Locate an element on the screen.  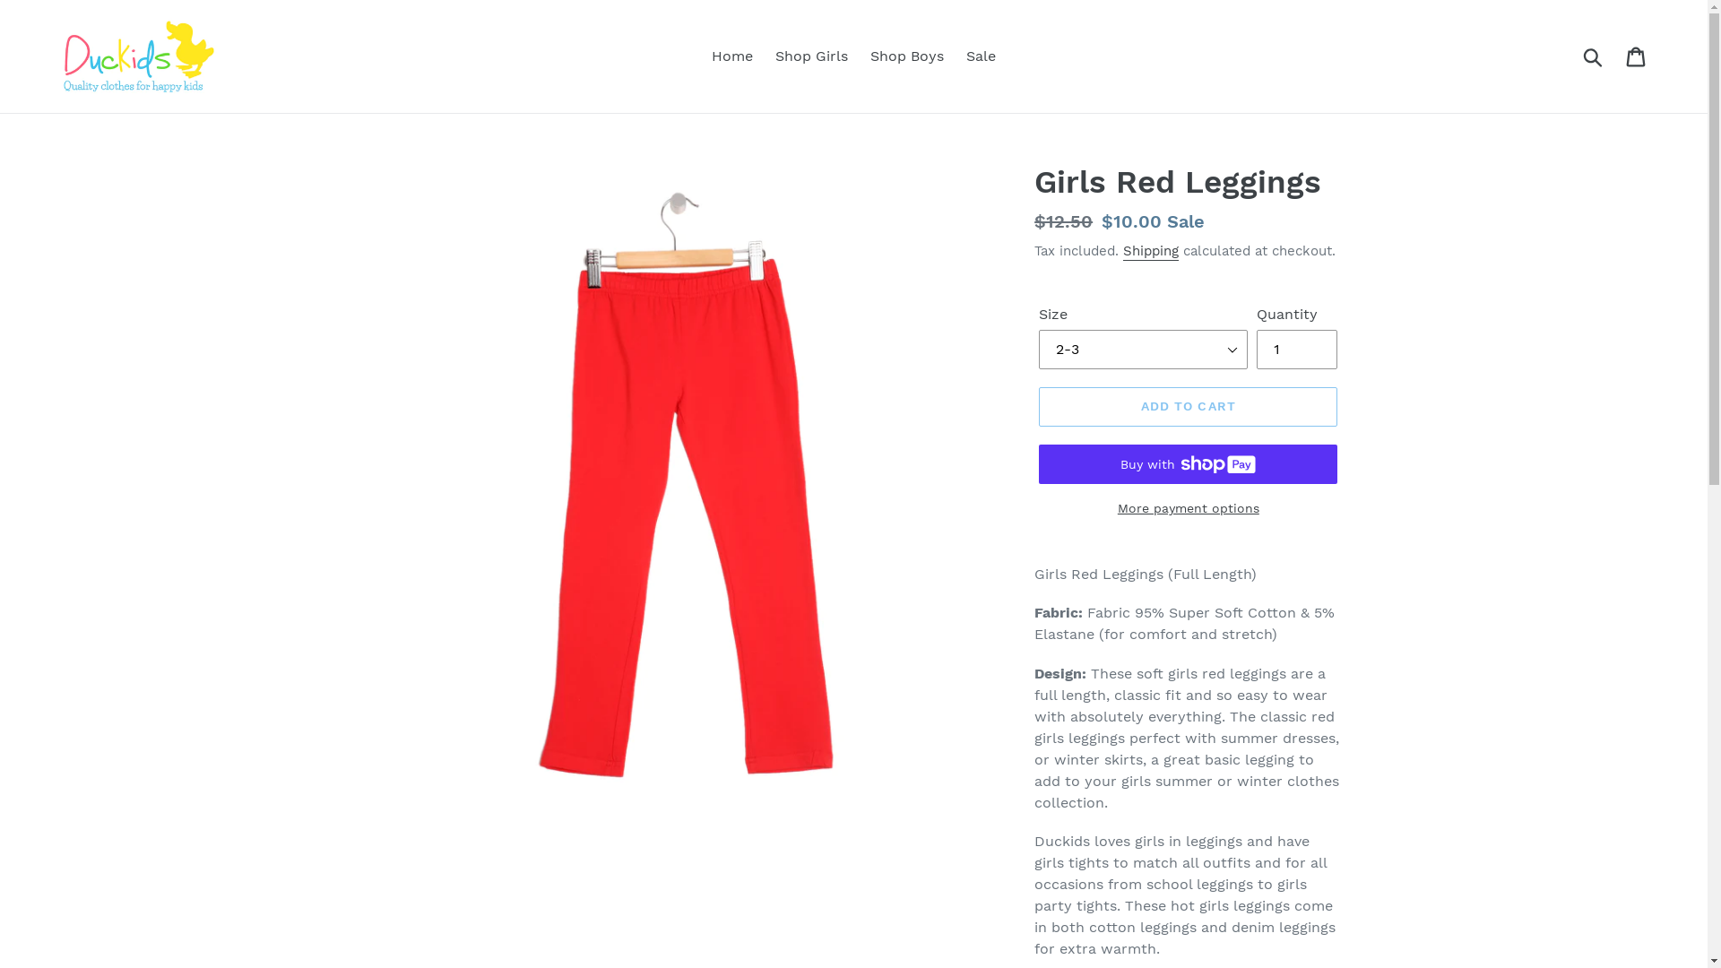
Sale is located at coordinates (981, 56).